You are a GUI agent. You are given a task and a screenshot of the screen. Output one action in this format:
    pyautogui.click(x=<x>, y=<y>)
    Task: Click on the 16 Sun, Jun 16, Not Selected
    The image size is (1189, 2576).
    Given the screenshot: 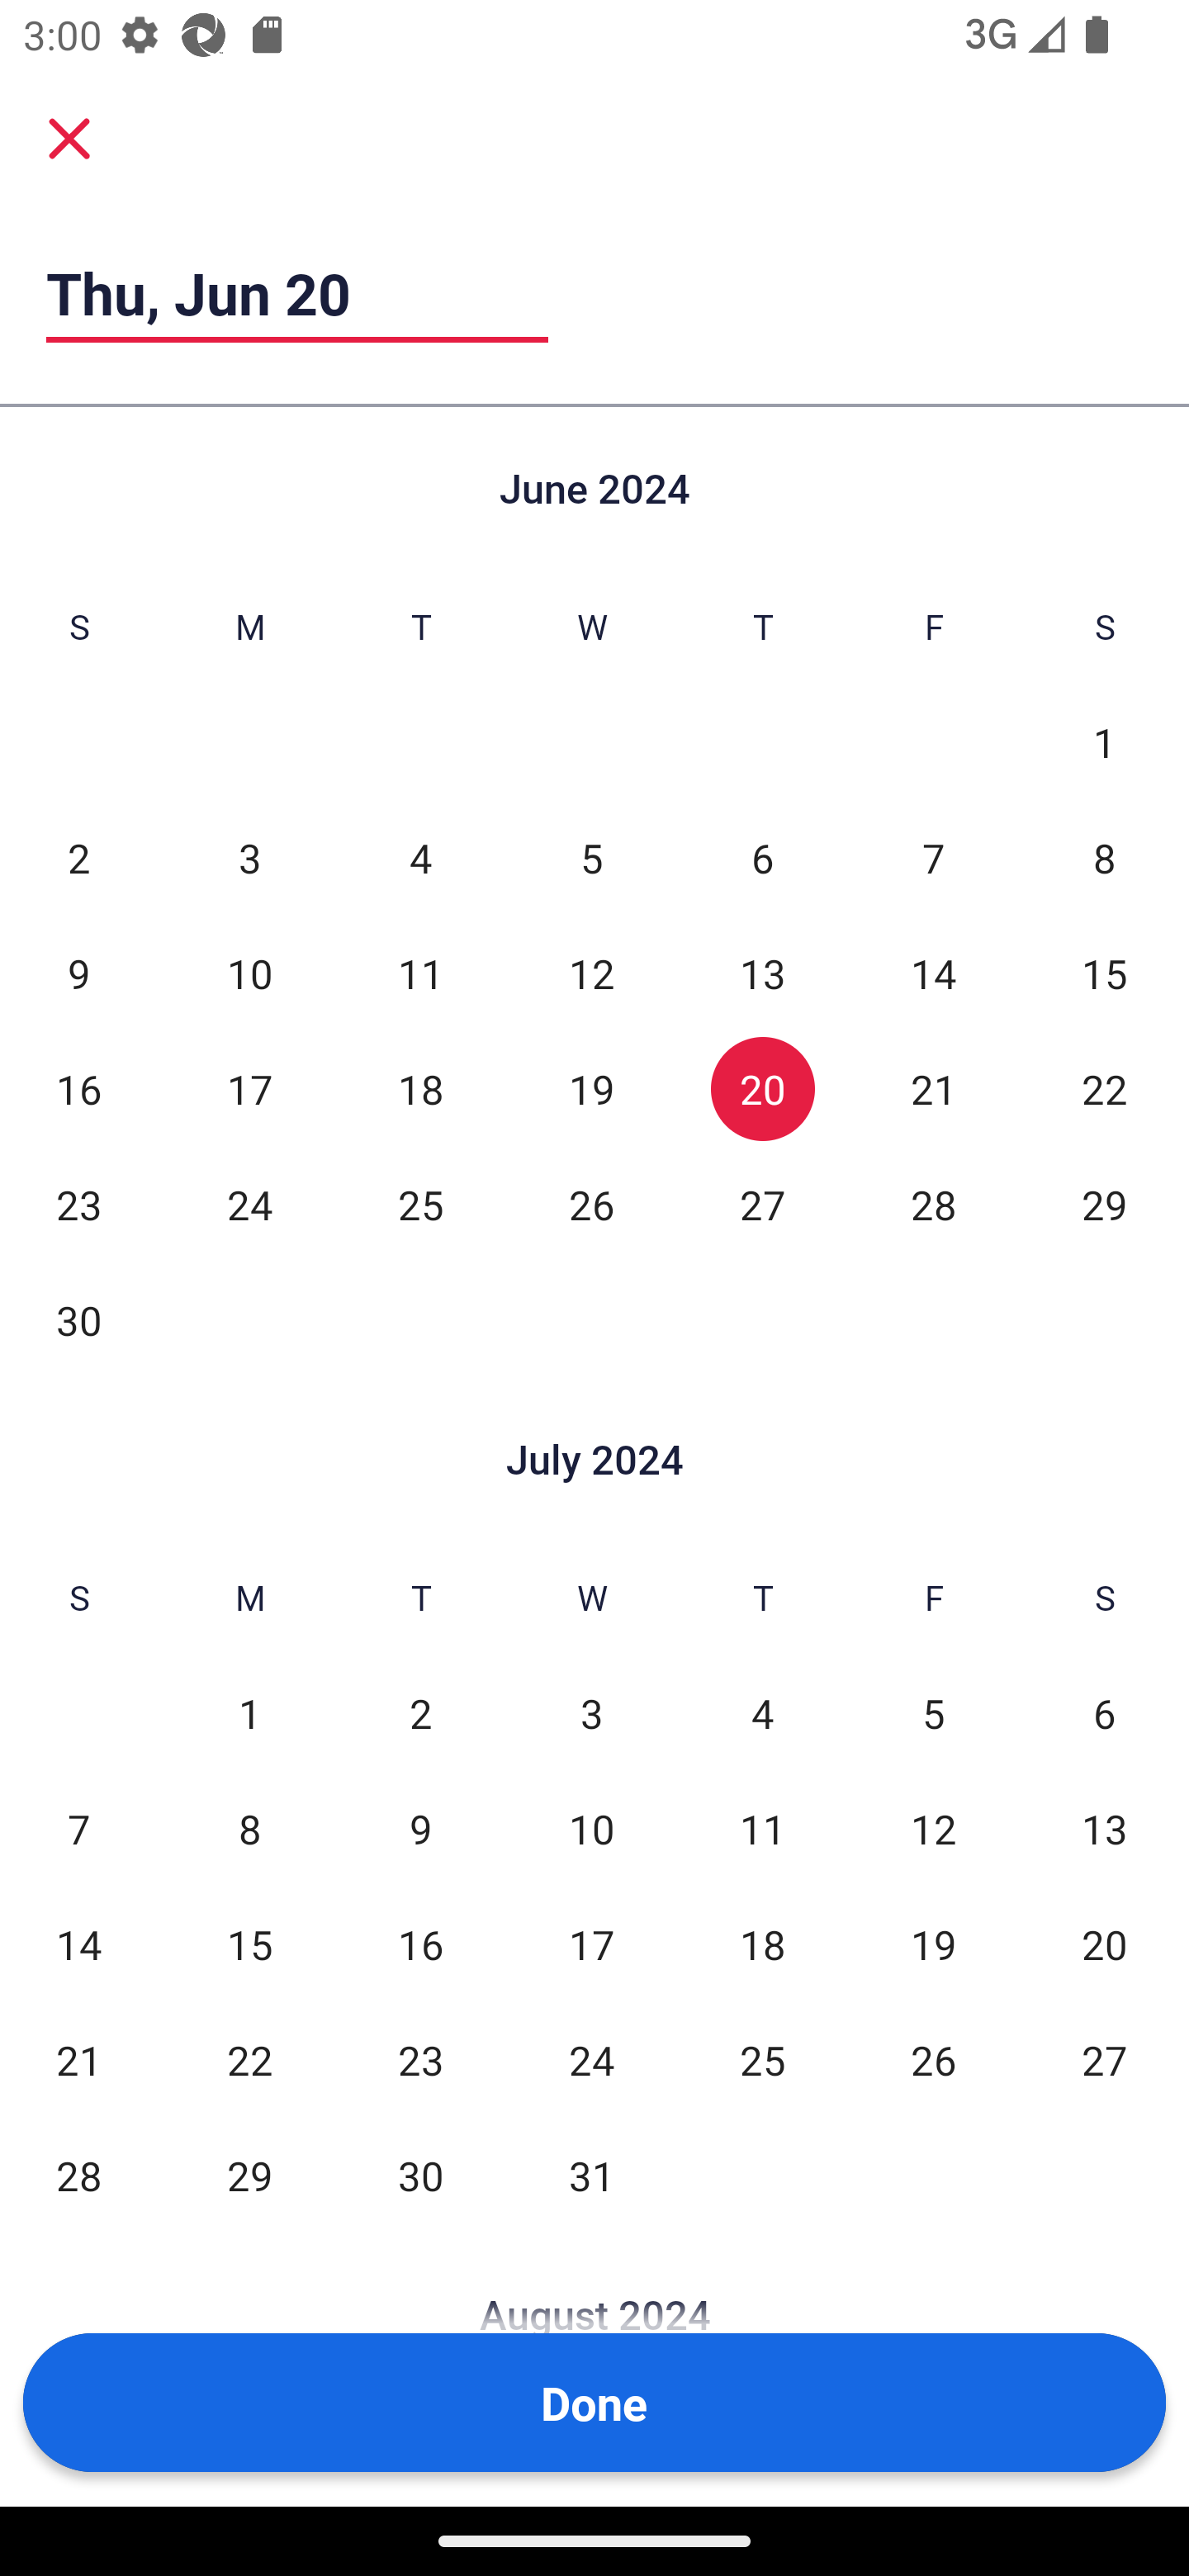 What is the action you would take?
    pyautogui.click(x=78, y=1088)
    